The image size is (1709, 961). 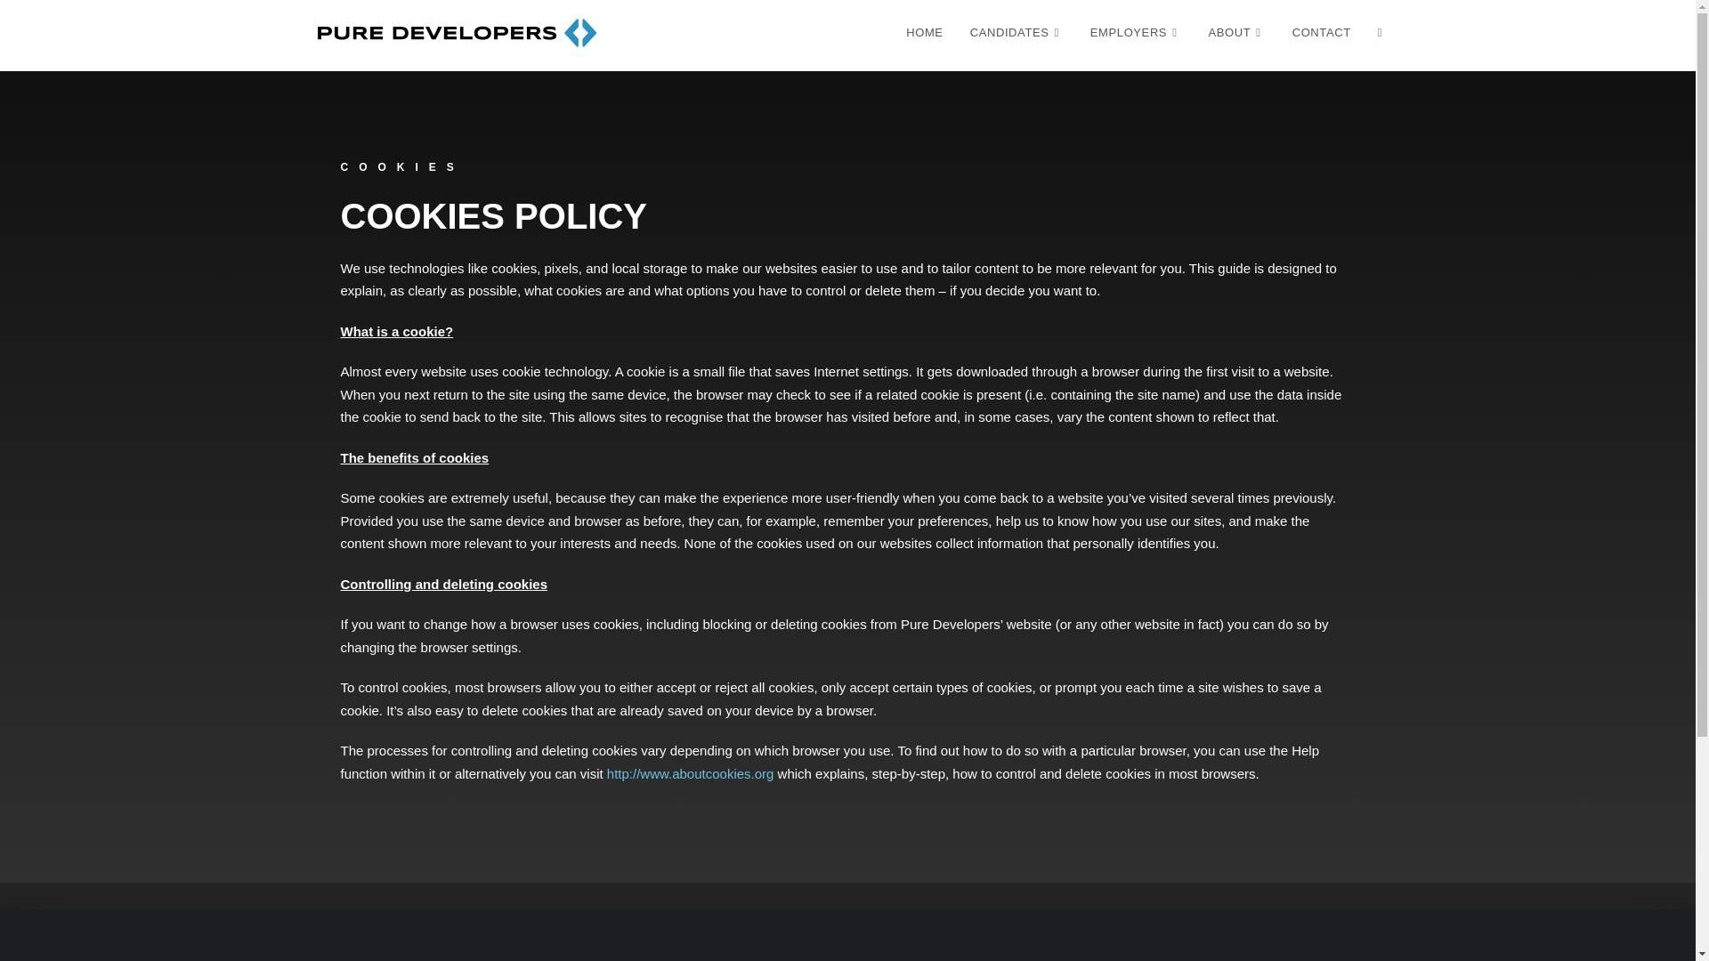 I want to click on ABOUT, so click(x=1236, y=33).